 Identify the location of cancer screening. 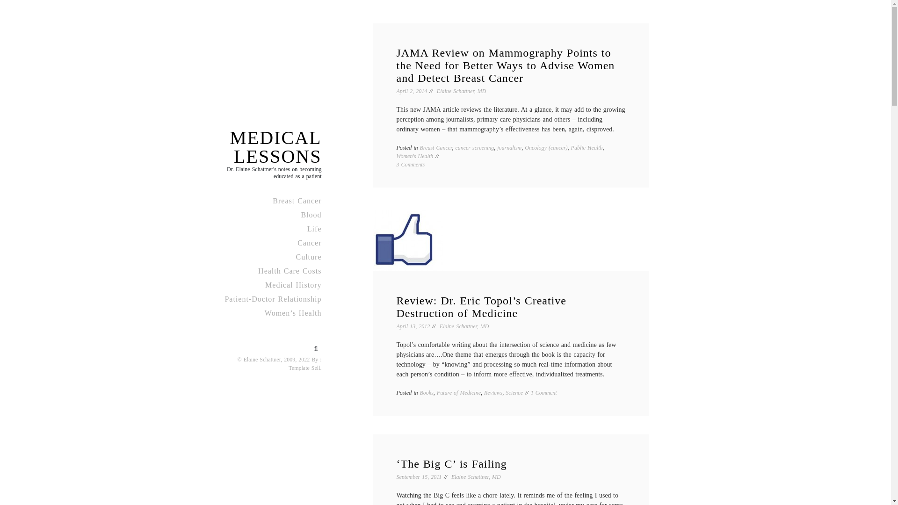
(474, 147).